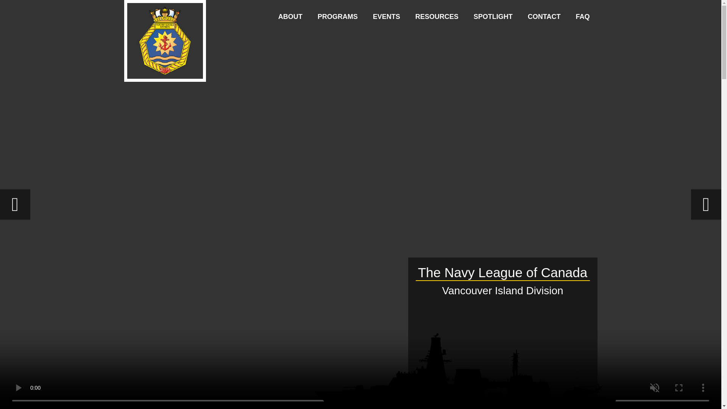 The height and width of the screenshot is (409, 727). I want to click on RESOURCES, so click(437, 17).